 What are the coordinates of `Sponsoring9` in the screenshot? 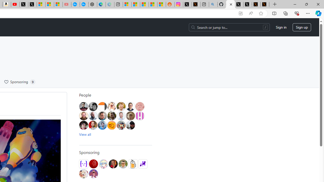 It's located at (20, 82).